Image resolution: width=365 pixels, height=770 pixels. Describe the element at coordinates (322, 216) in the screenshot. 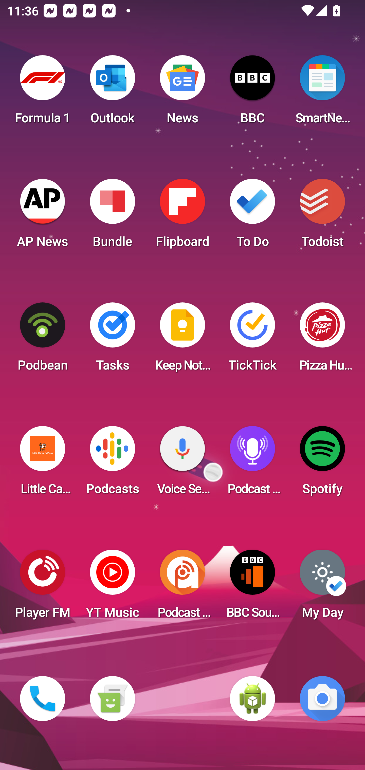

I see `Todoist` at that location.